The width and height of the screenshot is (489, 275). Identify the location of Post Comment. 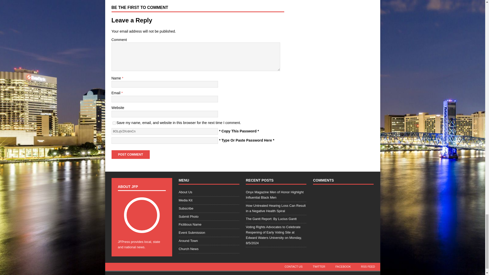
(130, 154).